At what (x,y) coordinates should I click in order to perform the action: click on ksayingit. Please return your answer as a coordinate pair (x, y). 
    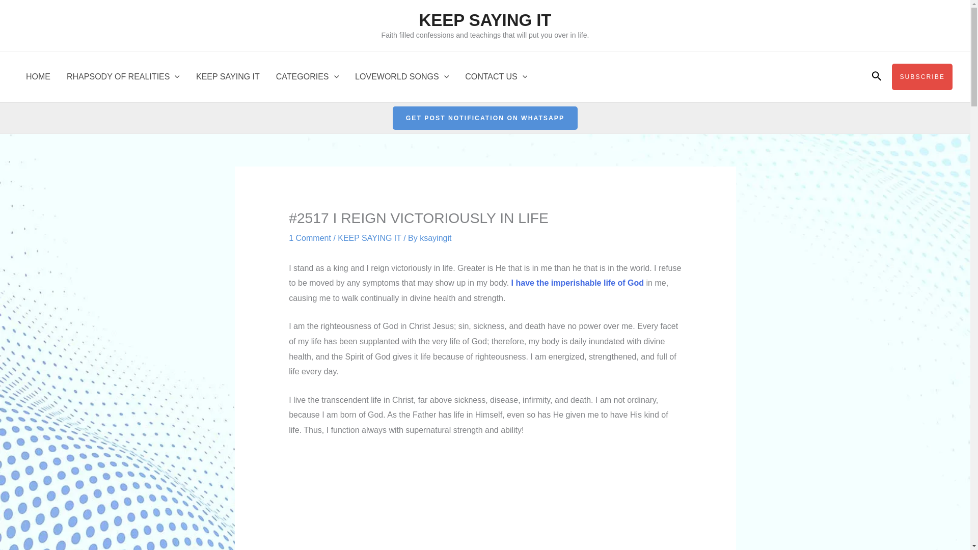
    Looking at the image, I should click on (435, 238).